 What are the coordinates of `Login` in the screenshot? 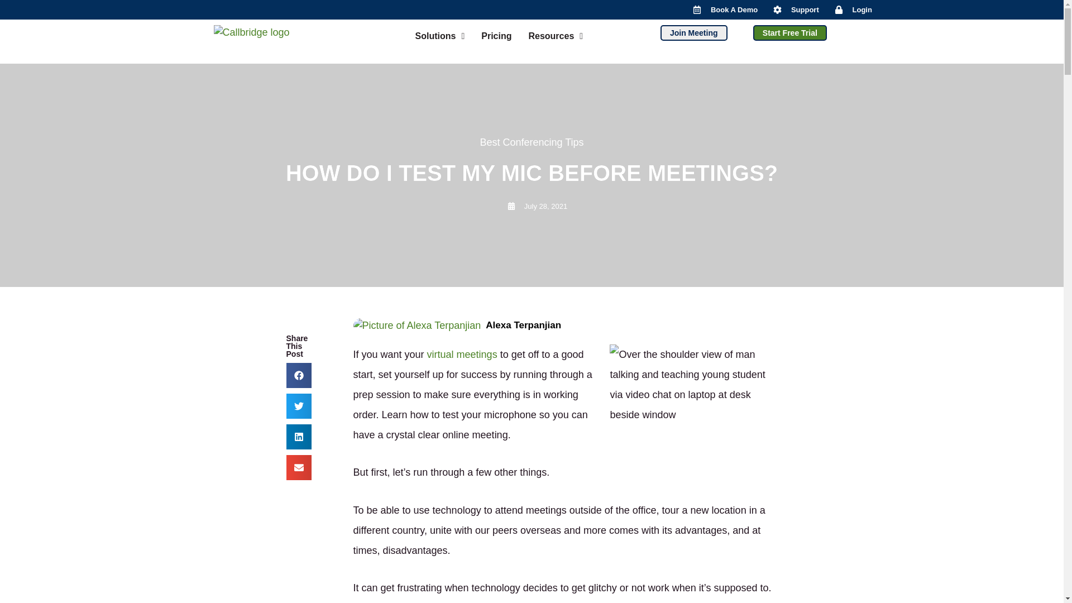 It's located at (853, 9).